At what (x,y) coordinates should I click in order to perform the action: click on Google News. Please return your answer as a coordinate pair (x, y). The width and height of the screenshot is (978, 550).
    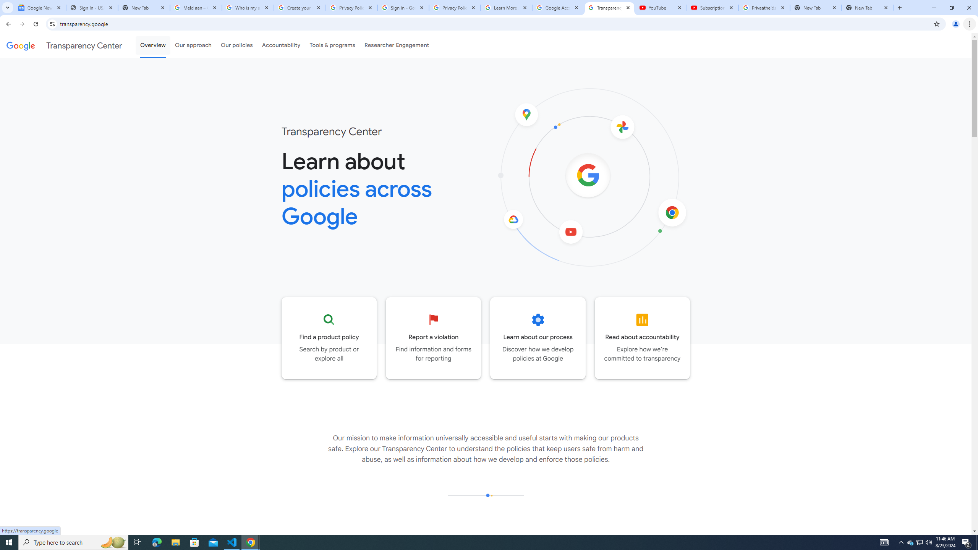
    Looking at the image, I should click on (40, 8).